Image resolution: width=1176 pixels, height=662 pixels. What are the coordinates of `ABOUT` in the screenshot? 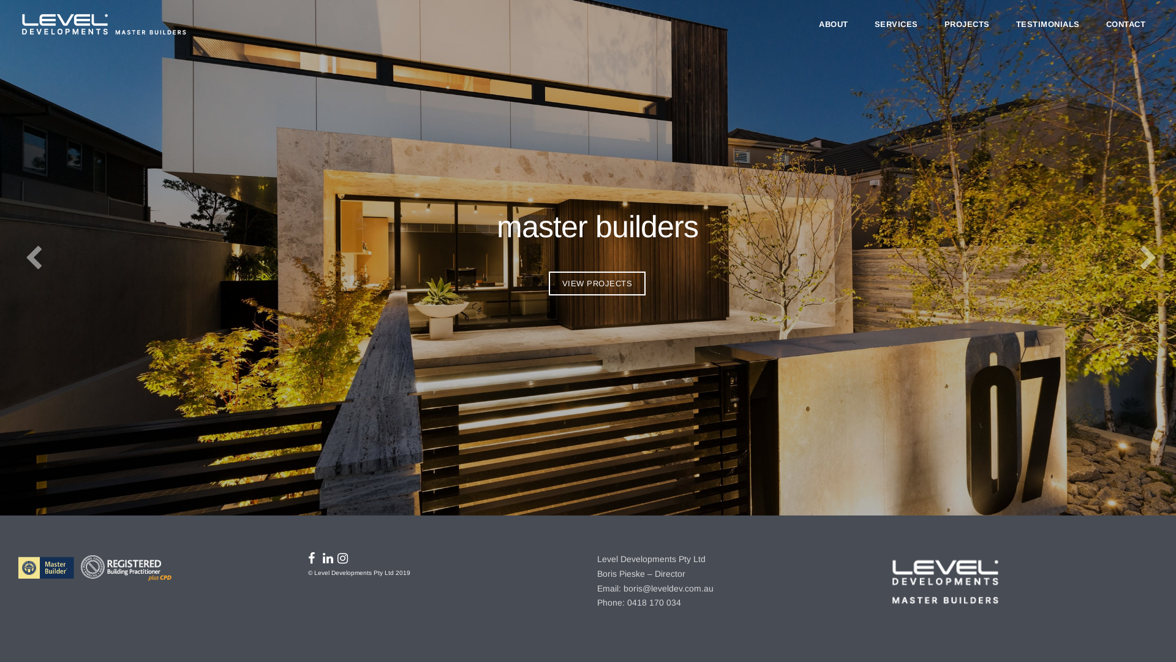 It's located at (834, 25).